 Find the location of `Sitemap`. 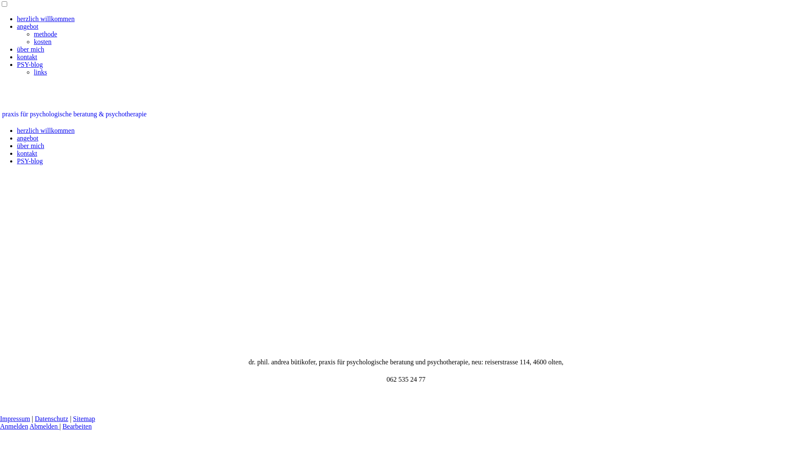

Sitemap is located at coordinates (84, 419).